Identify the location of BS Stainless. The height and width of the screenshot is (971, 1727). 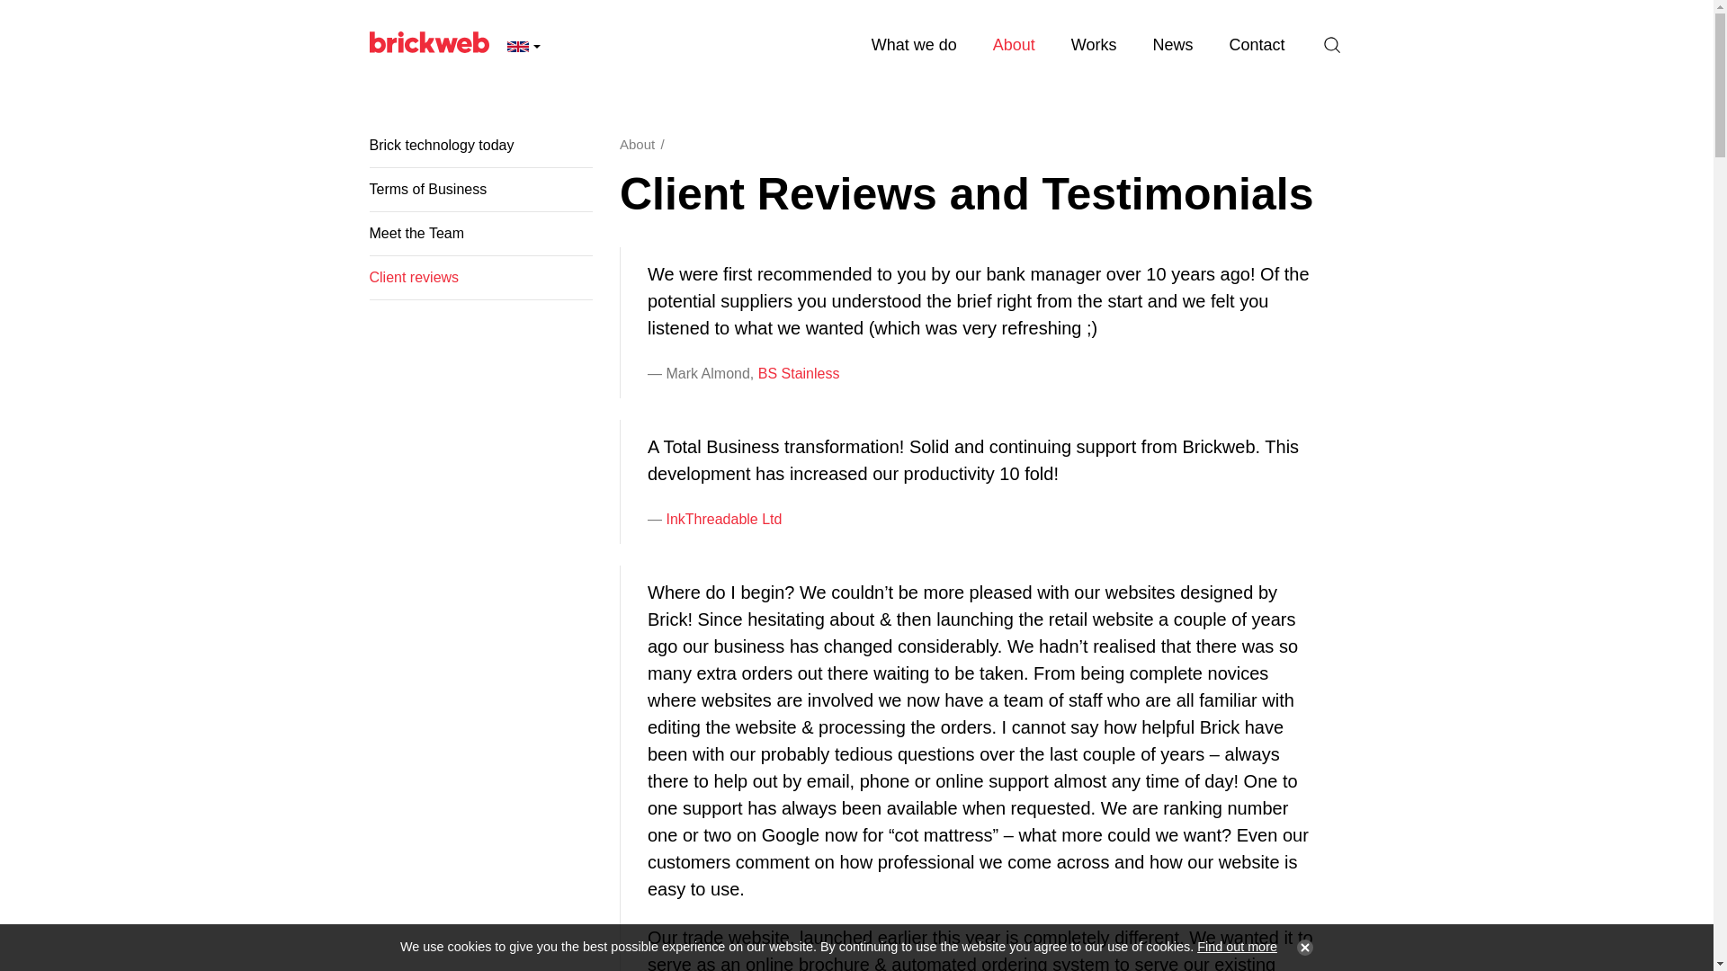
(799, 374).